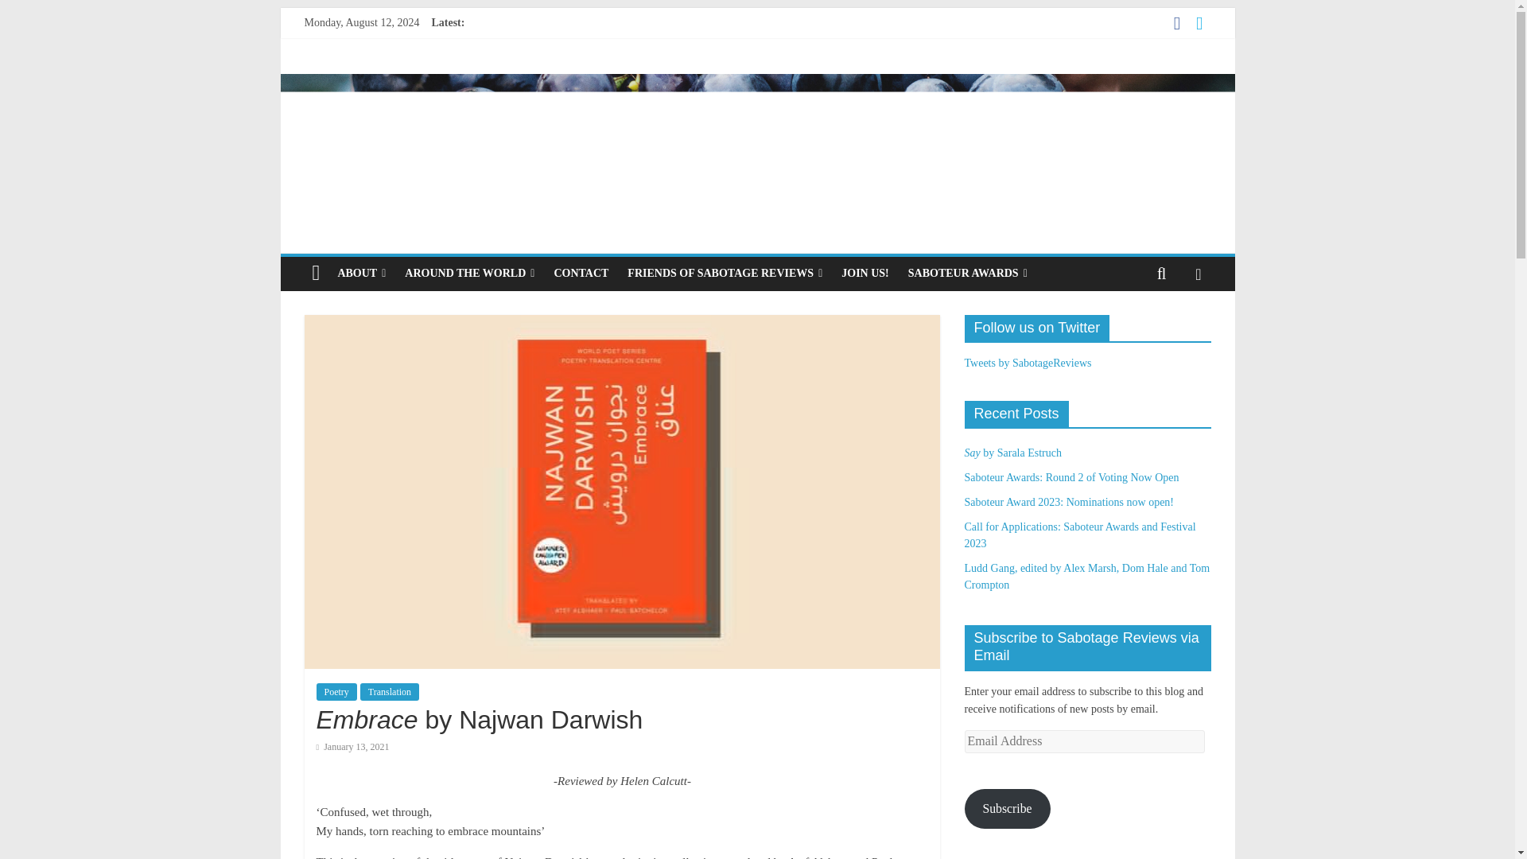  What do you see at coordinates (469, 274) in the screenshot?
I see `AROUND THE WORLD` at bounding box center [469, 274].